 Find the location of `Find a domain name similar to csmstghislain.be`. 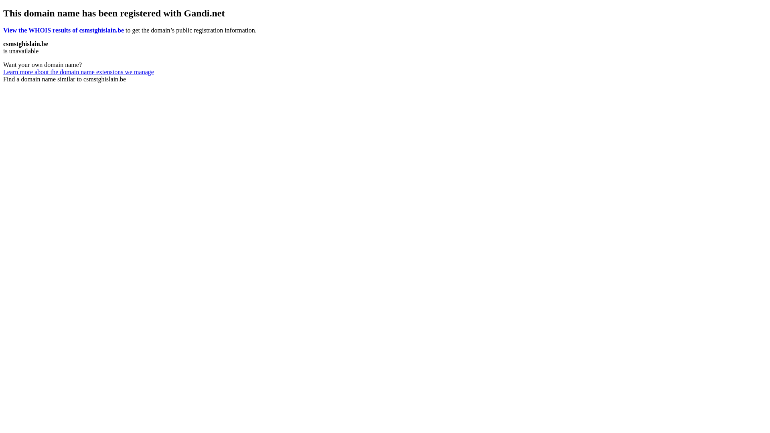

Find a domain name similar to csmstghislain.be is located at coordinates (65, 79).